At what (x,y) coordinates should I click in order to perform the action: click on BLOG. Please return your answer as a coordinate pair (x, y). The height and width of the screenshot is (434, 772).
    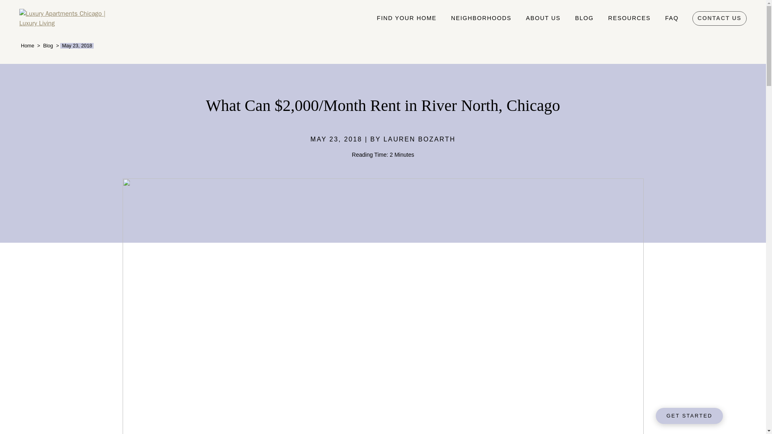
    Looking at the image, I should click on (584, 18).